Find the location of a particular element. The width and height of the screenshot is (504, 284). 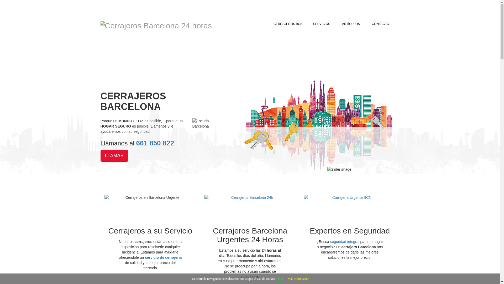

CERRAJEROS BCN is located at coordinates (288, 24).